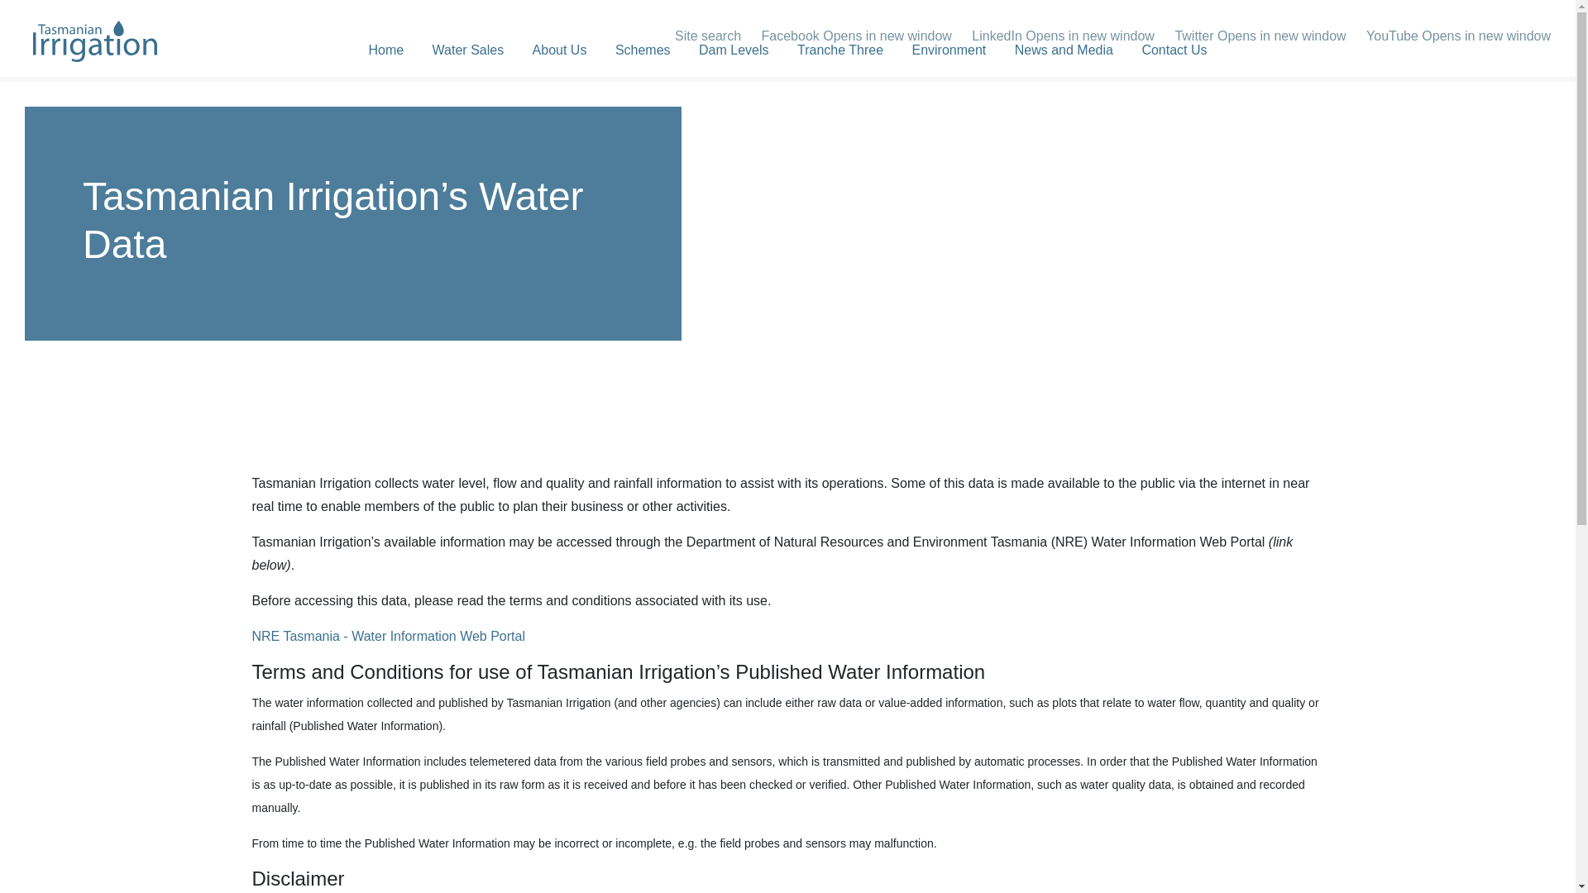  What do you see at coordinates (385, 50) in the screenshot?
I see `Home` at bounding box center [385, 50].